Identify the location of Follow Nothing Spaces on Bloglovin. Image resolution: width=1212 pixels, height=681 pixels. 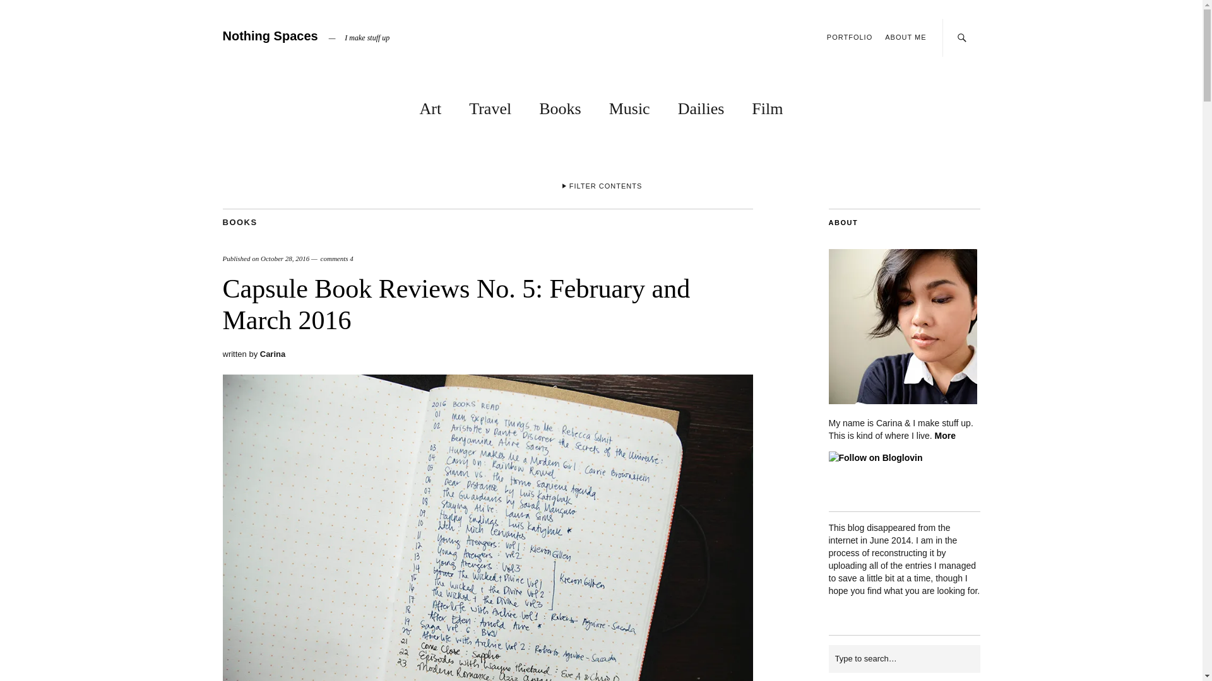
(875, 458).